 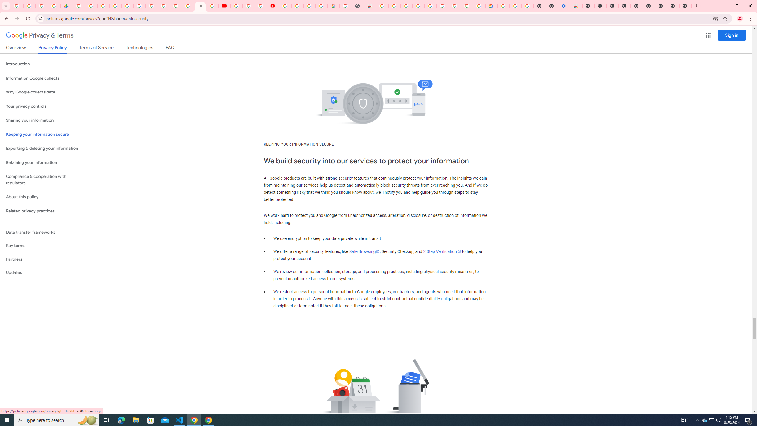 What do you see at coordinates (212, 6) in the screenshot?
I see `Privacy Checkup` at bounding box center [212, 6].